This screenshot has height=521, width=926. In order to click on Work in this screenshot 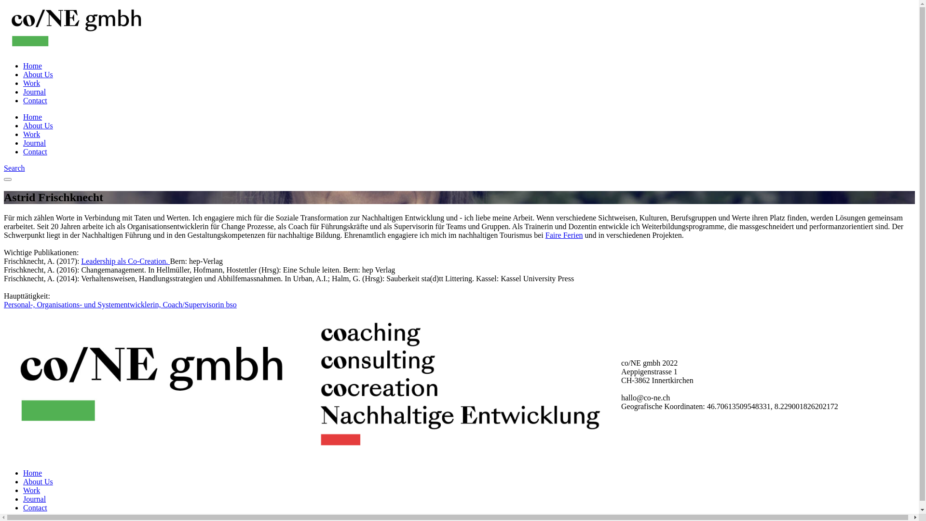, I will do `click(32, 83)`.